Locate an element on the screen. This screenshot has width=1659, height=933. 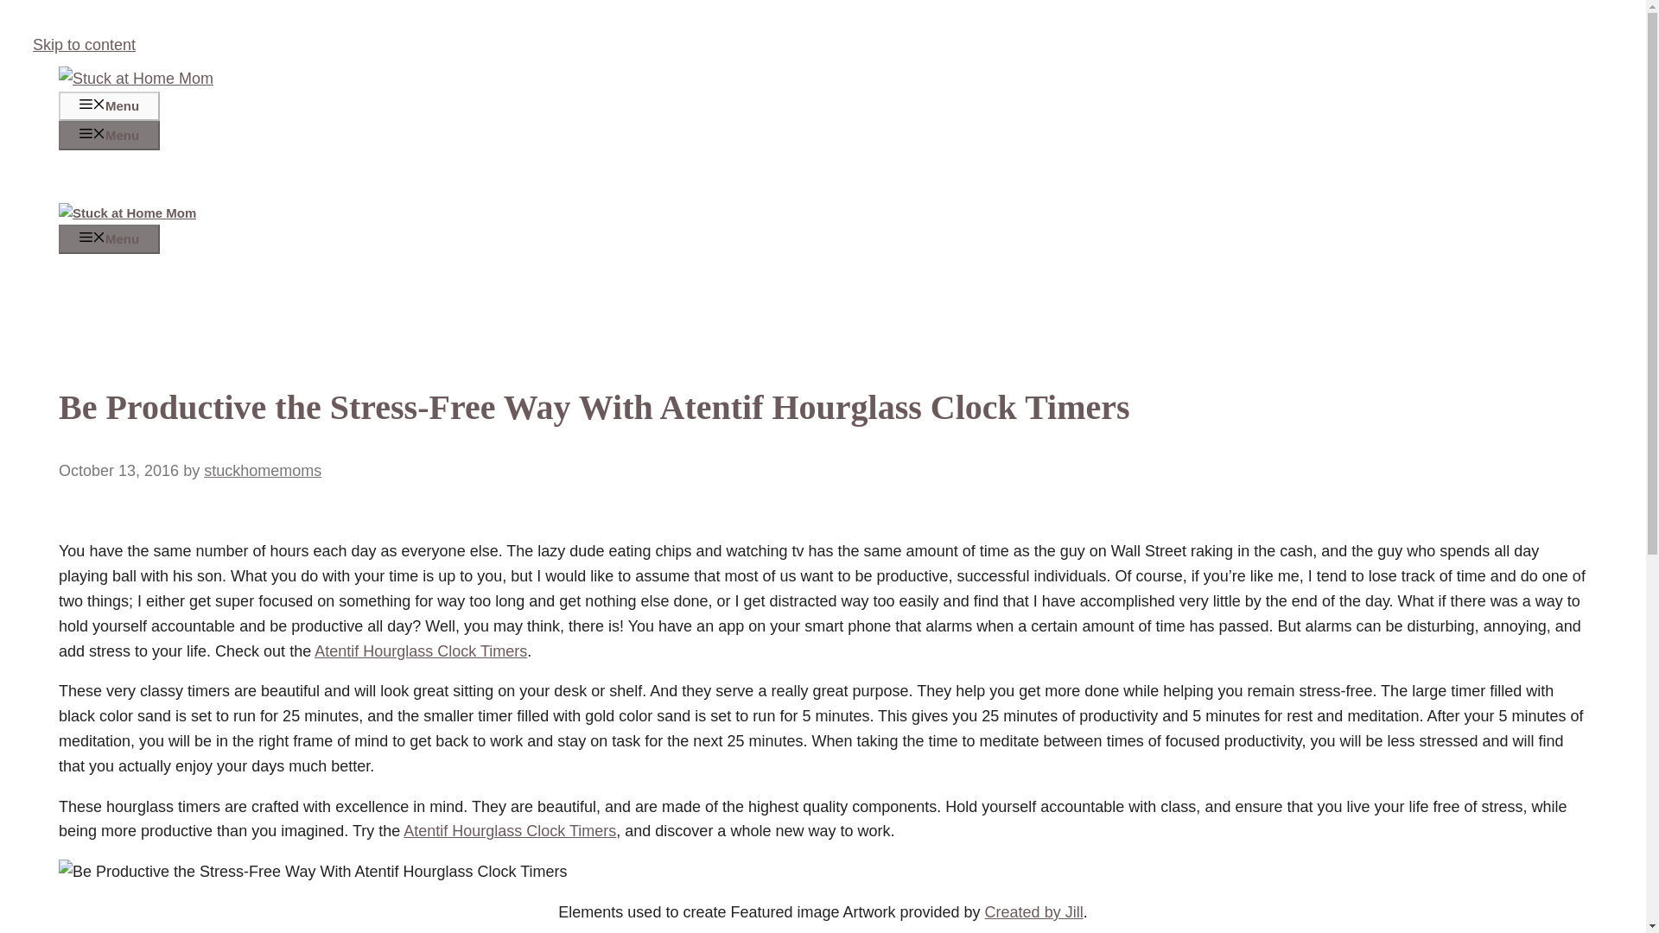
Atentif Hourglass Clock Timers is located at coordinates (421, 651).